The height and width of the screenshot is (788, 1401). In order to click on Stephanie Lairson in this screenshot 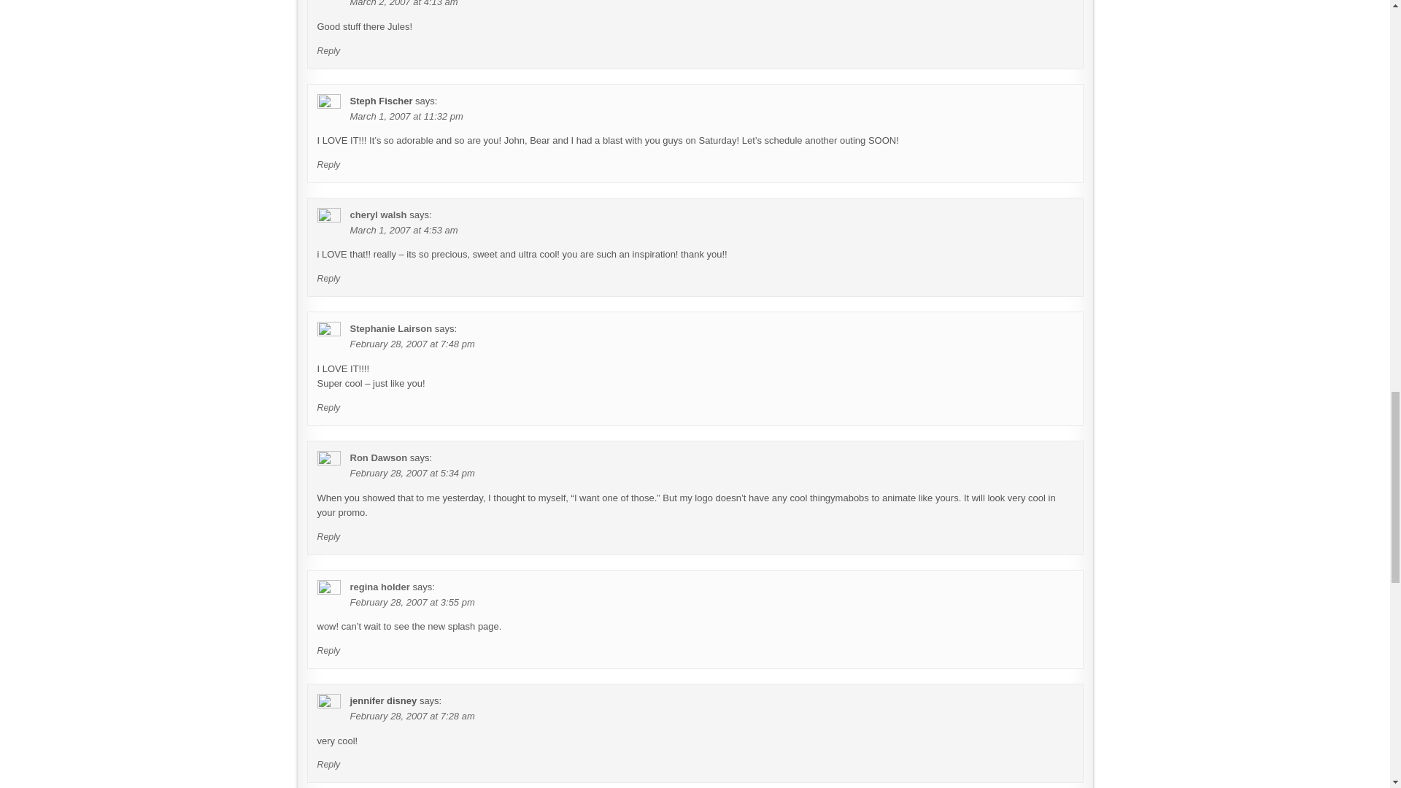, I will do `click(391, 328)`.